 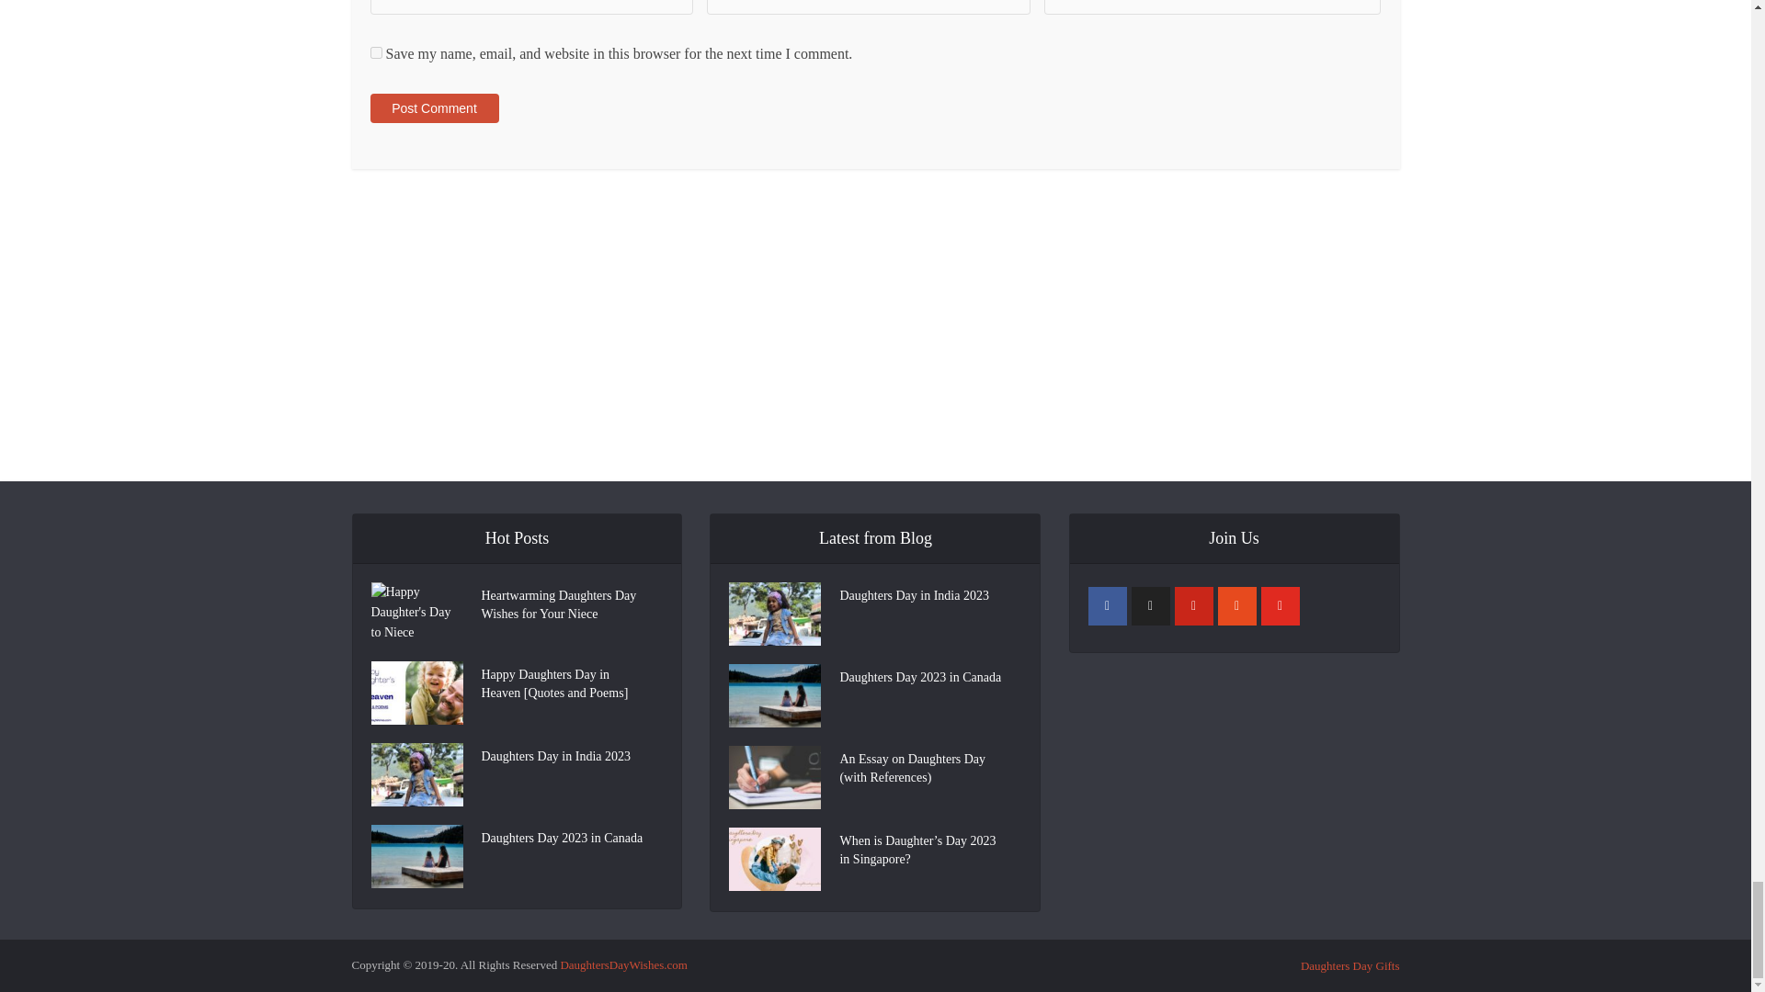 What do you see at coordinates (375, 51) in the screenshot?
I see `yes` at bounding box center [375, 51].